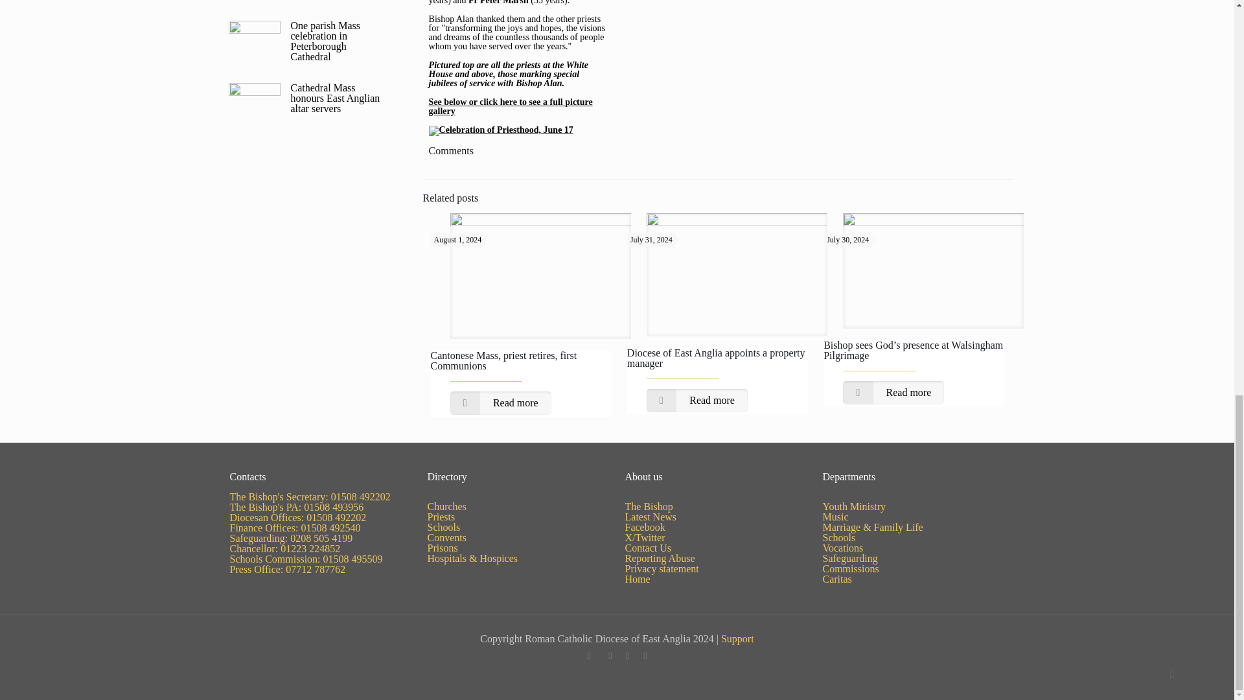  I want to click on RSS, so click(645, 656).